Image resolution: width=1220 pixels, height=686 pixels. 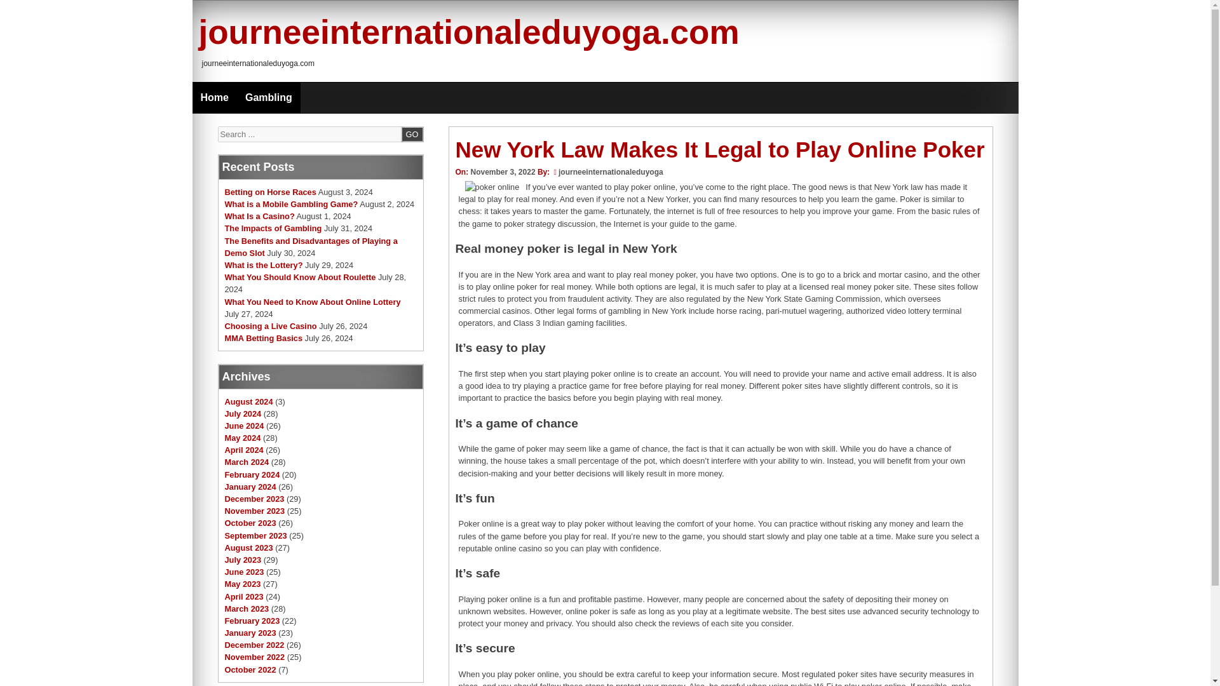 I want to click on GO, so click(x=412, y=133).